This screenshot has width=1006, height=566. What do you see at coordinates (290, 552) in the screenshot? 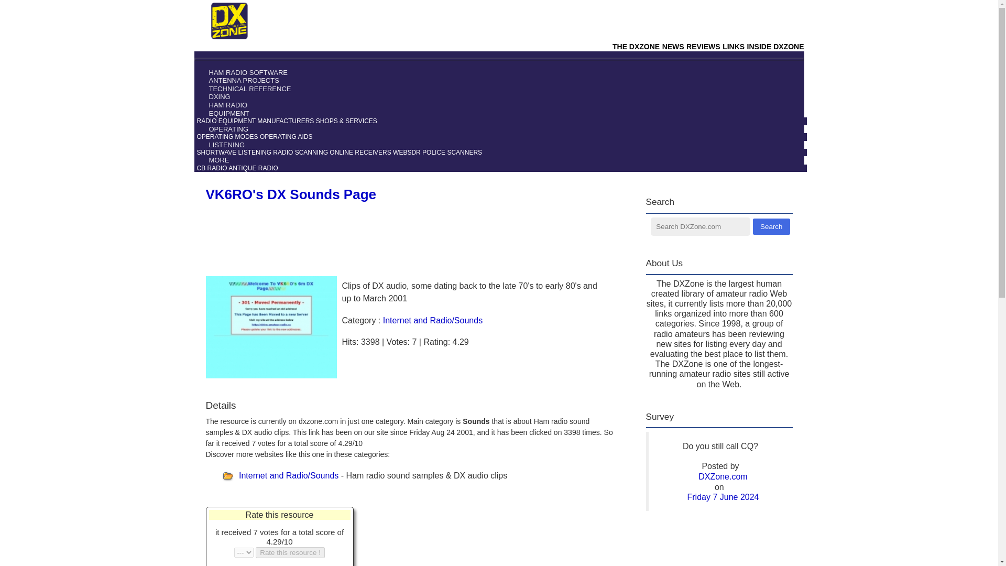
I see `Rate this resource !` at bounding box center [290, 552].